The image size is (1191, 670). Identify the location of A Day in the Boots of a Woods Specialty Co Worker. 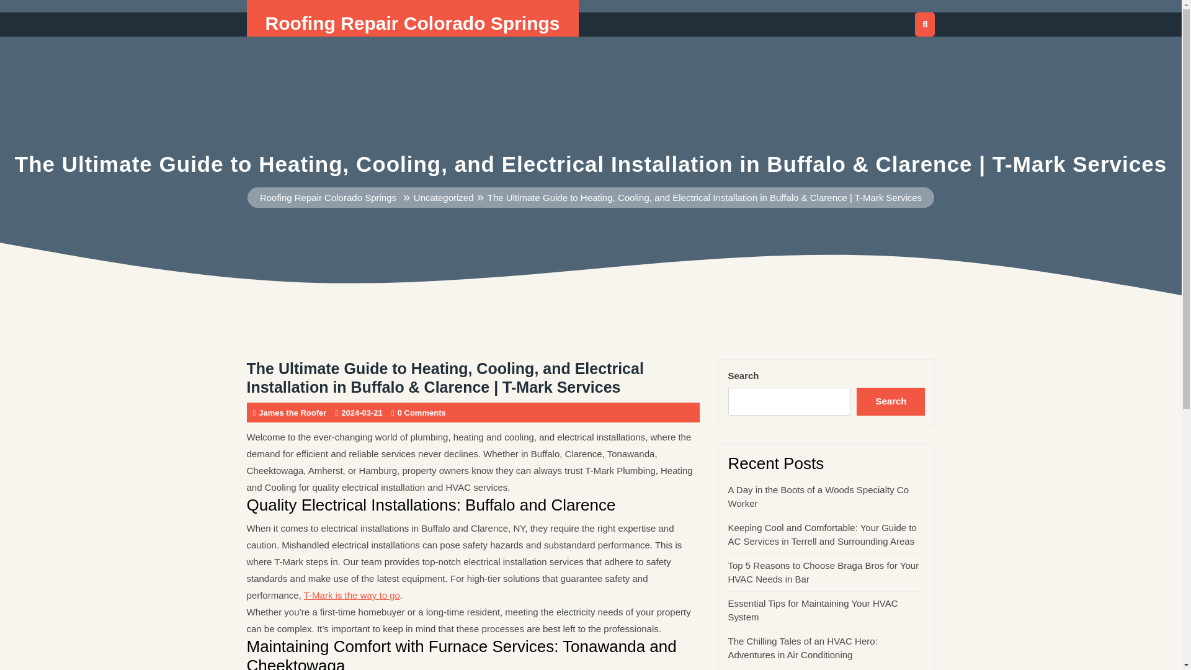
(819, 496).